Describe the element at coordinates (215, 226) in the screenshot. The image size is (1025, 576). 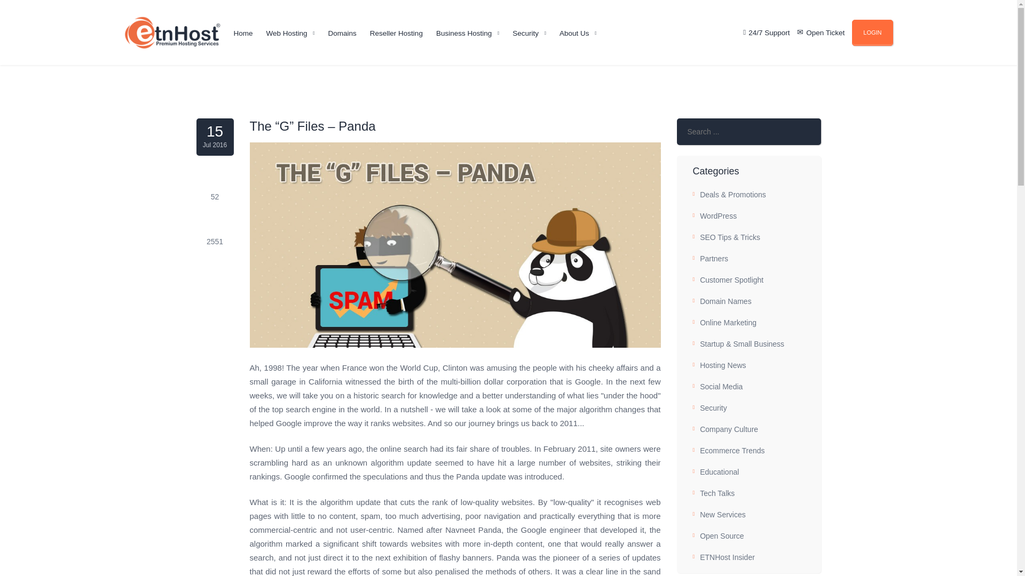
I see `Views` at that location.